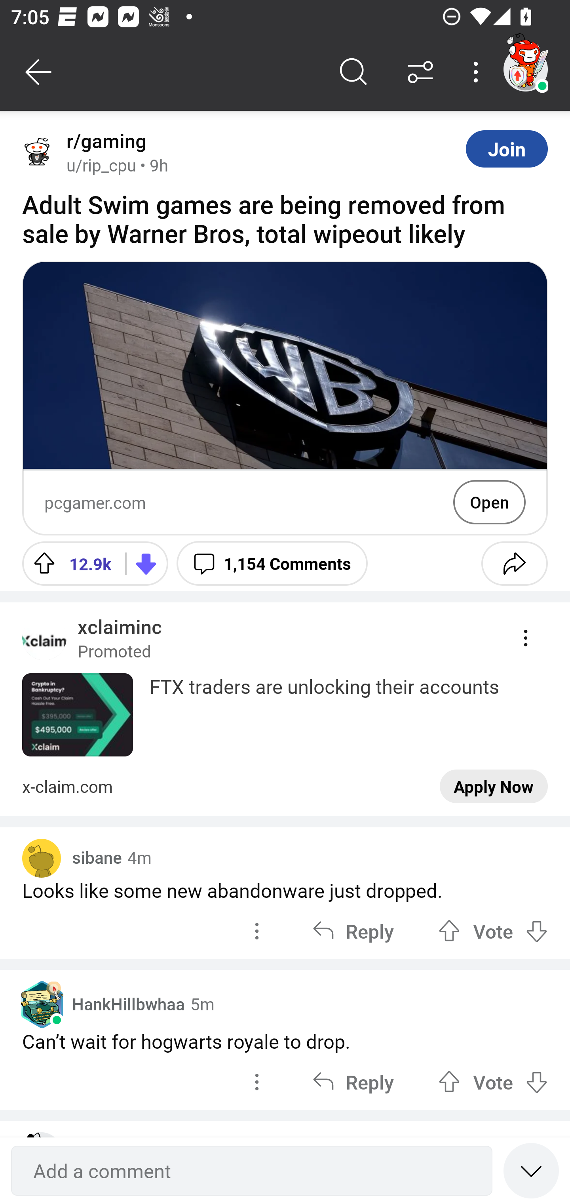 This screenshot has width=570, height=1204. What do you see at coordinates (493, 1082) in the screenshot?
I see `Upvote Vote 15 votes Downvote` at bounding box center [493, 1082].